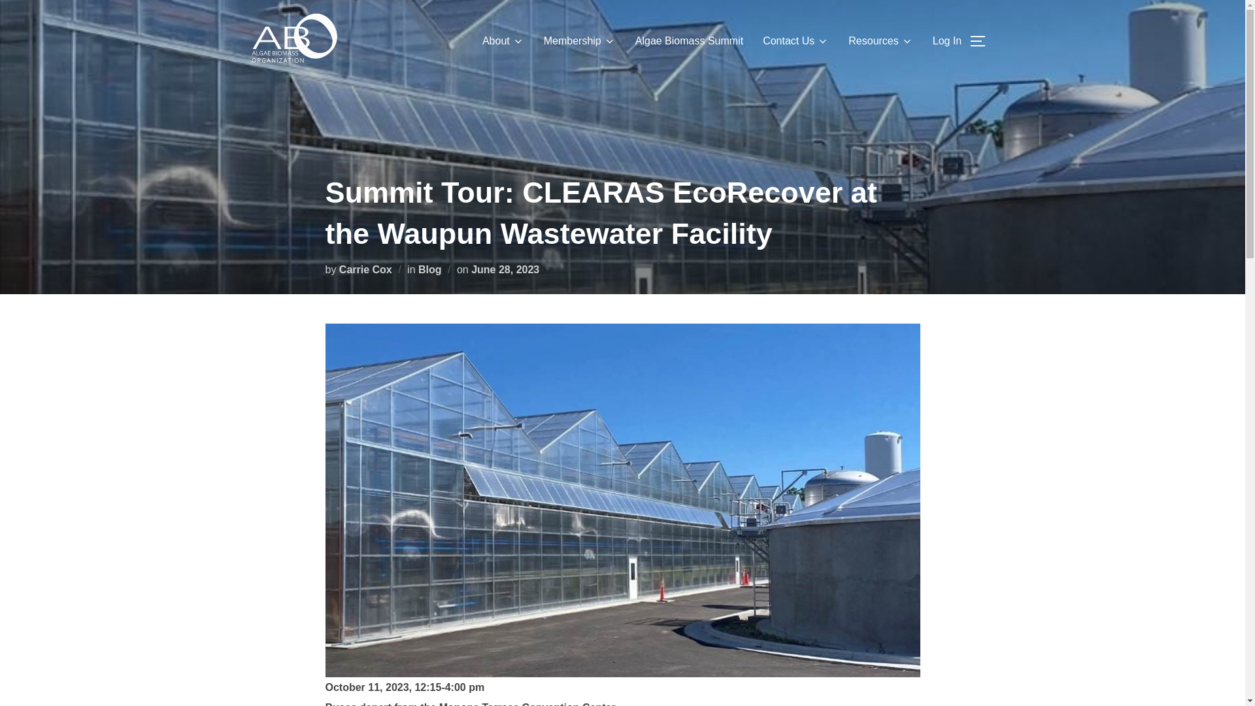 This screenshot has height=706, width=1255. I want to click on Membership, so click(579, 41).